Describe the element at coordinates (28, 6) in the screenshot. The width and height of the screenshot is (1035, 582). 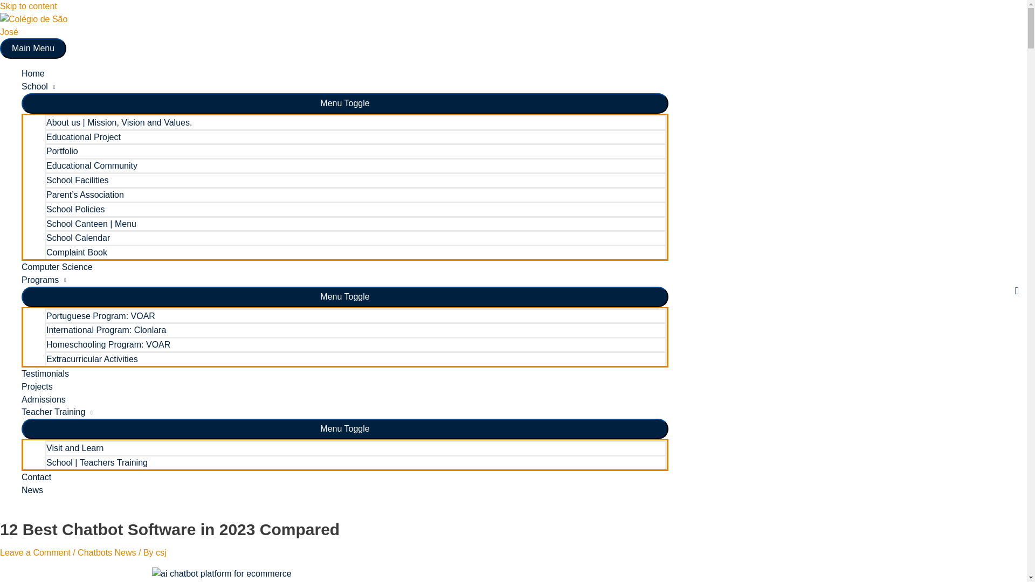
I see `Skip to content` at that location.